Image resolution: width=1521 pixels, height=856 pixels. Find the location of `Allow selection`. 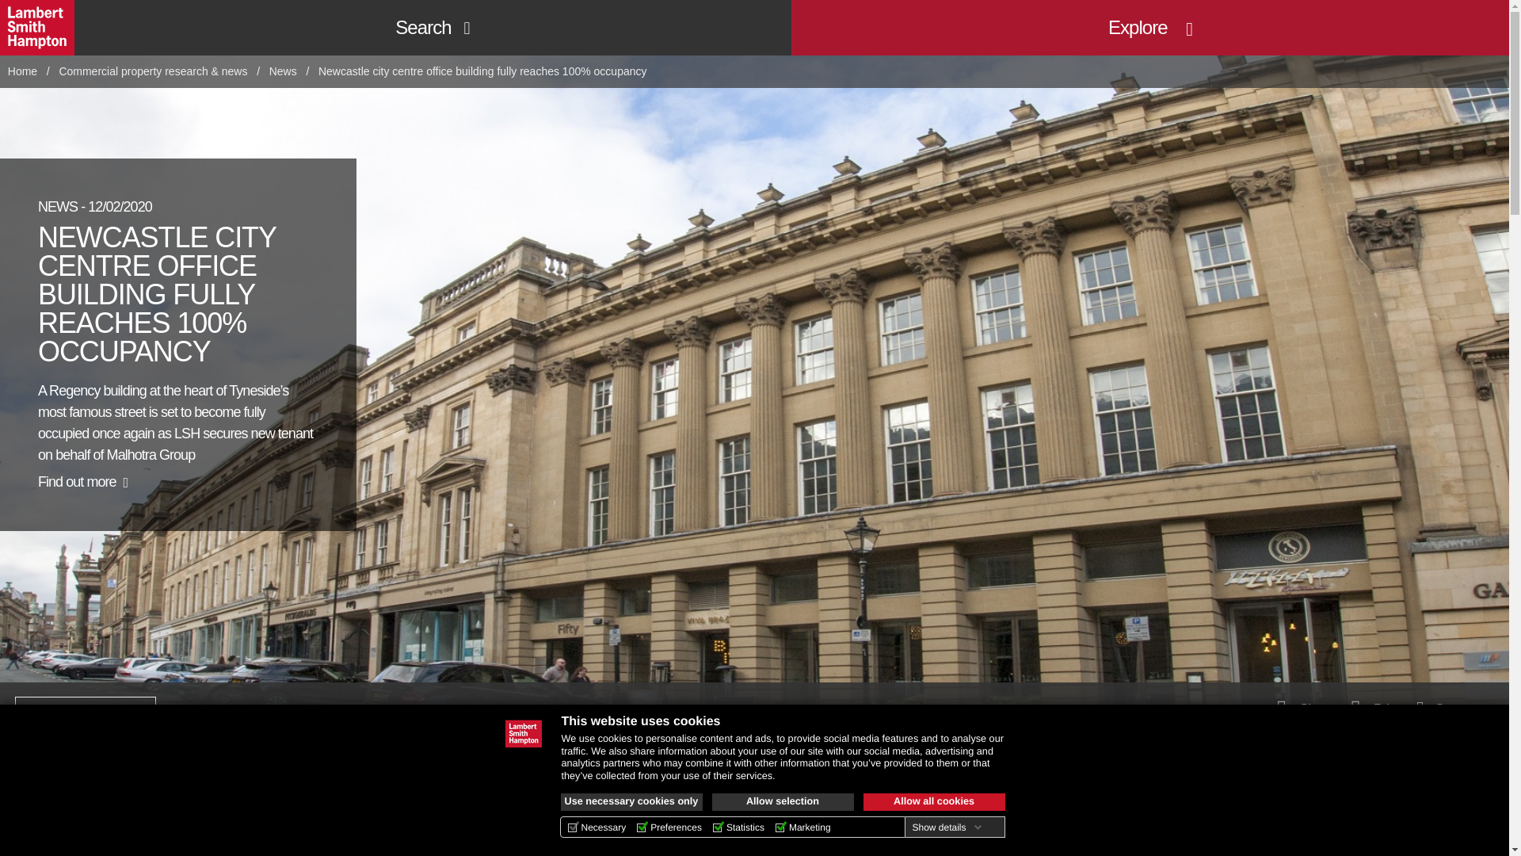

Allow selection is located at coordinates (783, 802).